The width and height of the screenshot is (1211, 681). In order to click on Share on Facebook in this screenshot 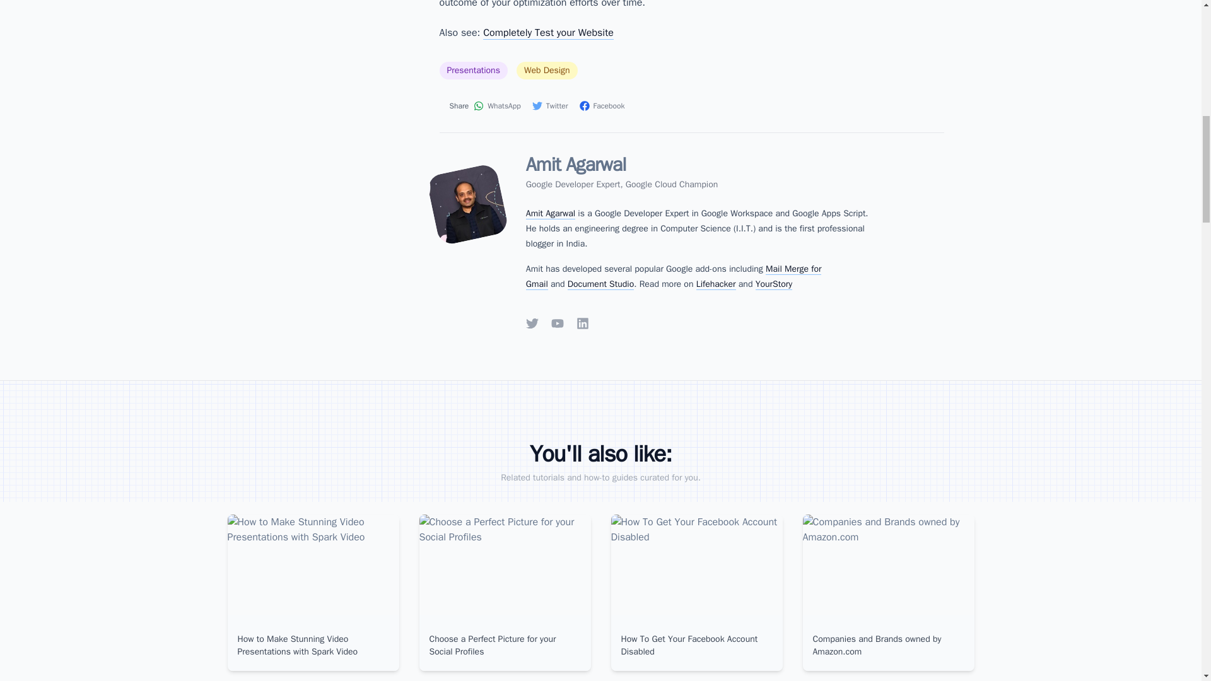, I will do `click(603, 106)`.